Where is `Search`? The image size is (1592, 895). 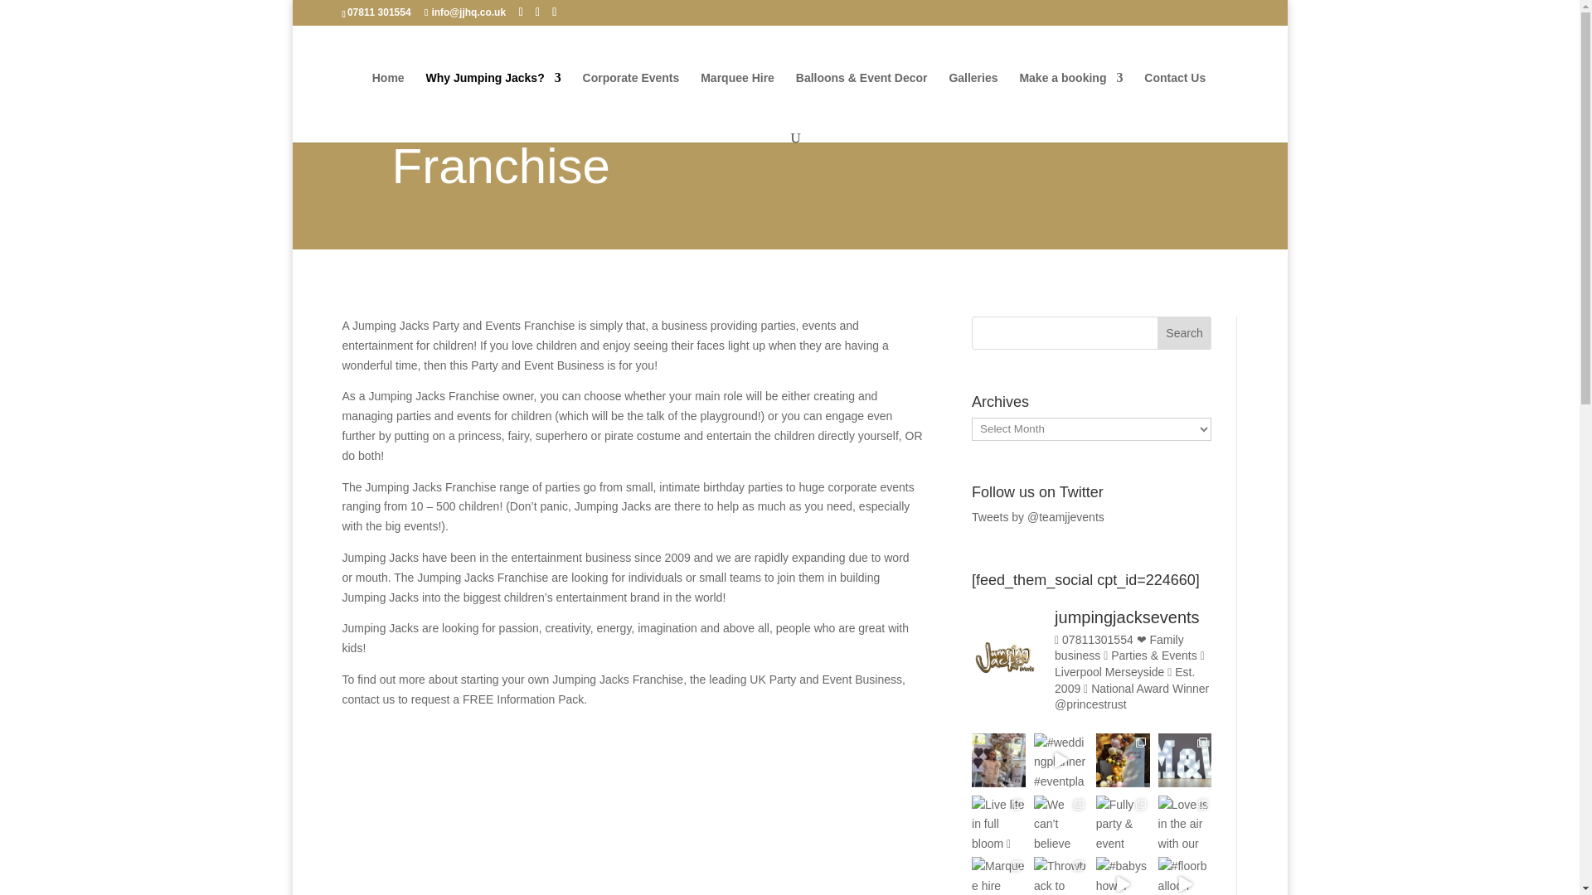
Search is located at coordinates (1184, 333).